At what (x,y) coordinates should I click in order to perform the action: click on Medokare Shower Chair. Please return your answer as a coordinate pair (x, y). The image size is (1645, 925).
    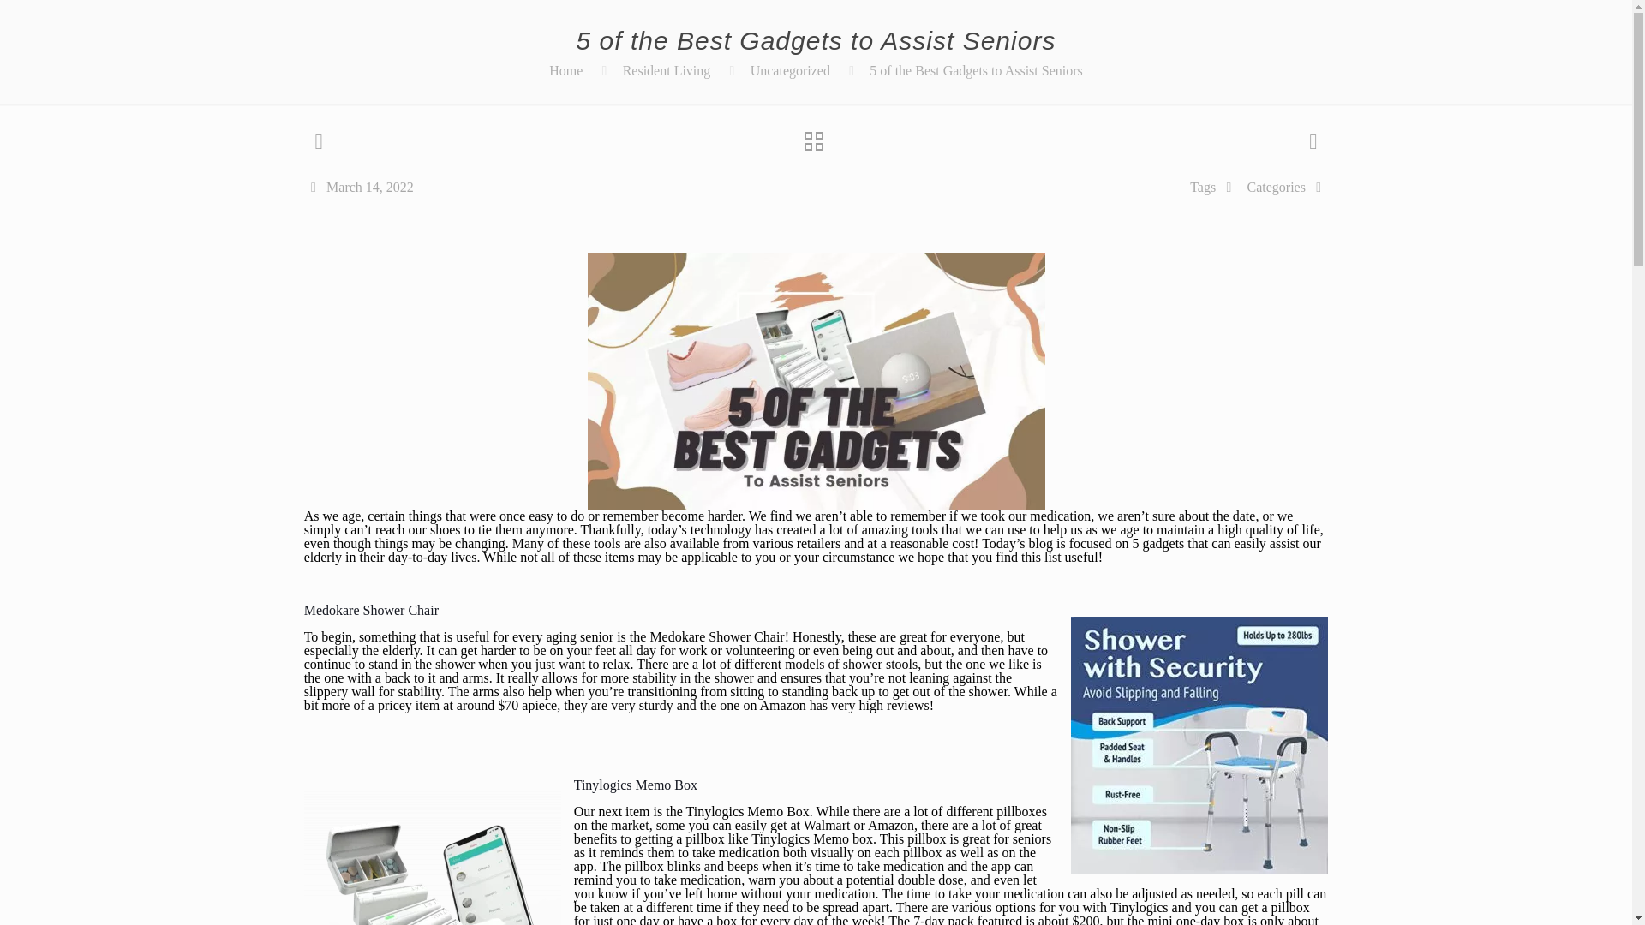
    Looking at the image, I should click on (716, 636).